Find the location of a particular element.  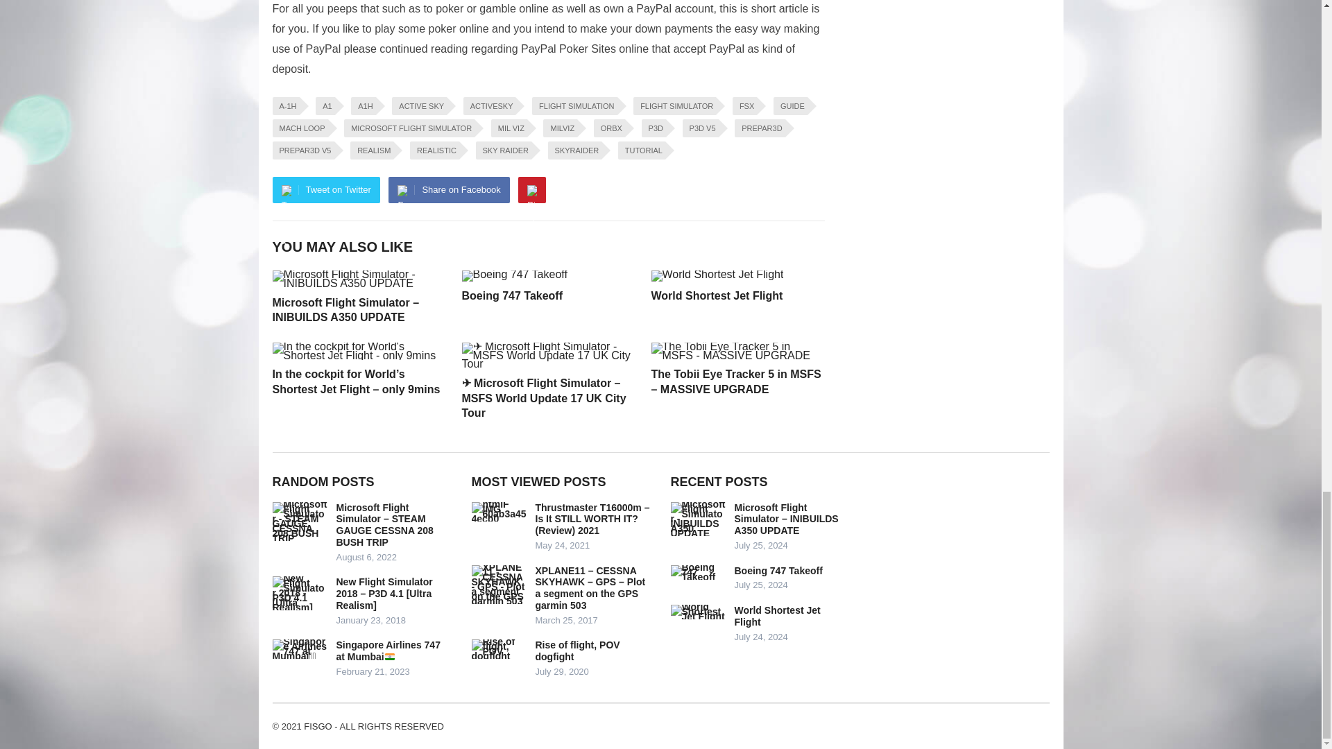

World Shortest Jet Flight 6 is located at coordinates (717, 276).